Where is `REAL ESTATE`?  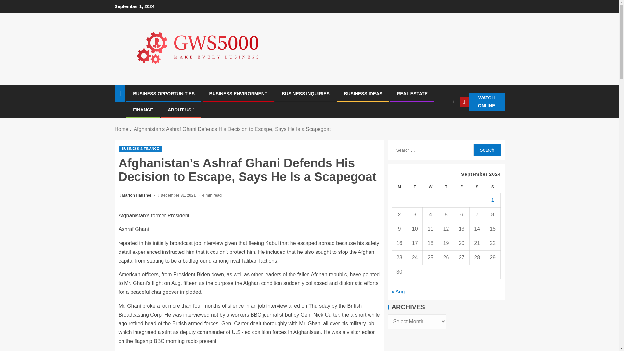
REAL ESTATE is located at coordinates (412, 93).